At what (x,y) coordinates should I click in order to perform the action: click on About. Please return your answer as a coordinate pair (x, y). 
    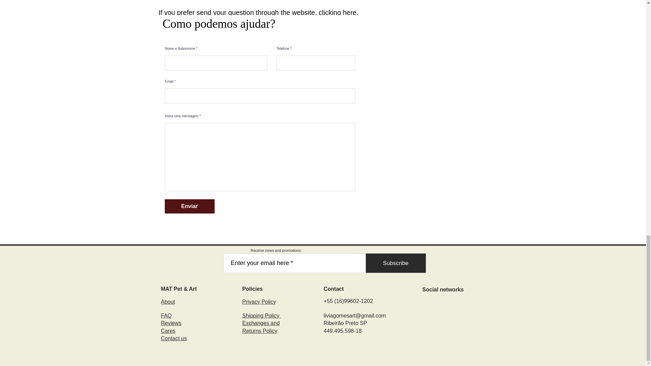
    Looking at the image, I should click on (168, 302).